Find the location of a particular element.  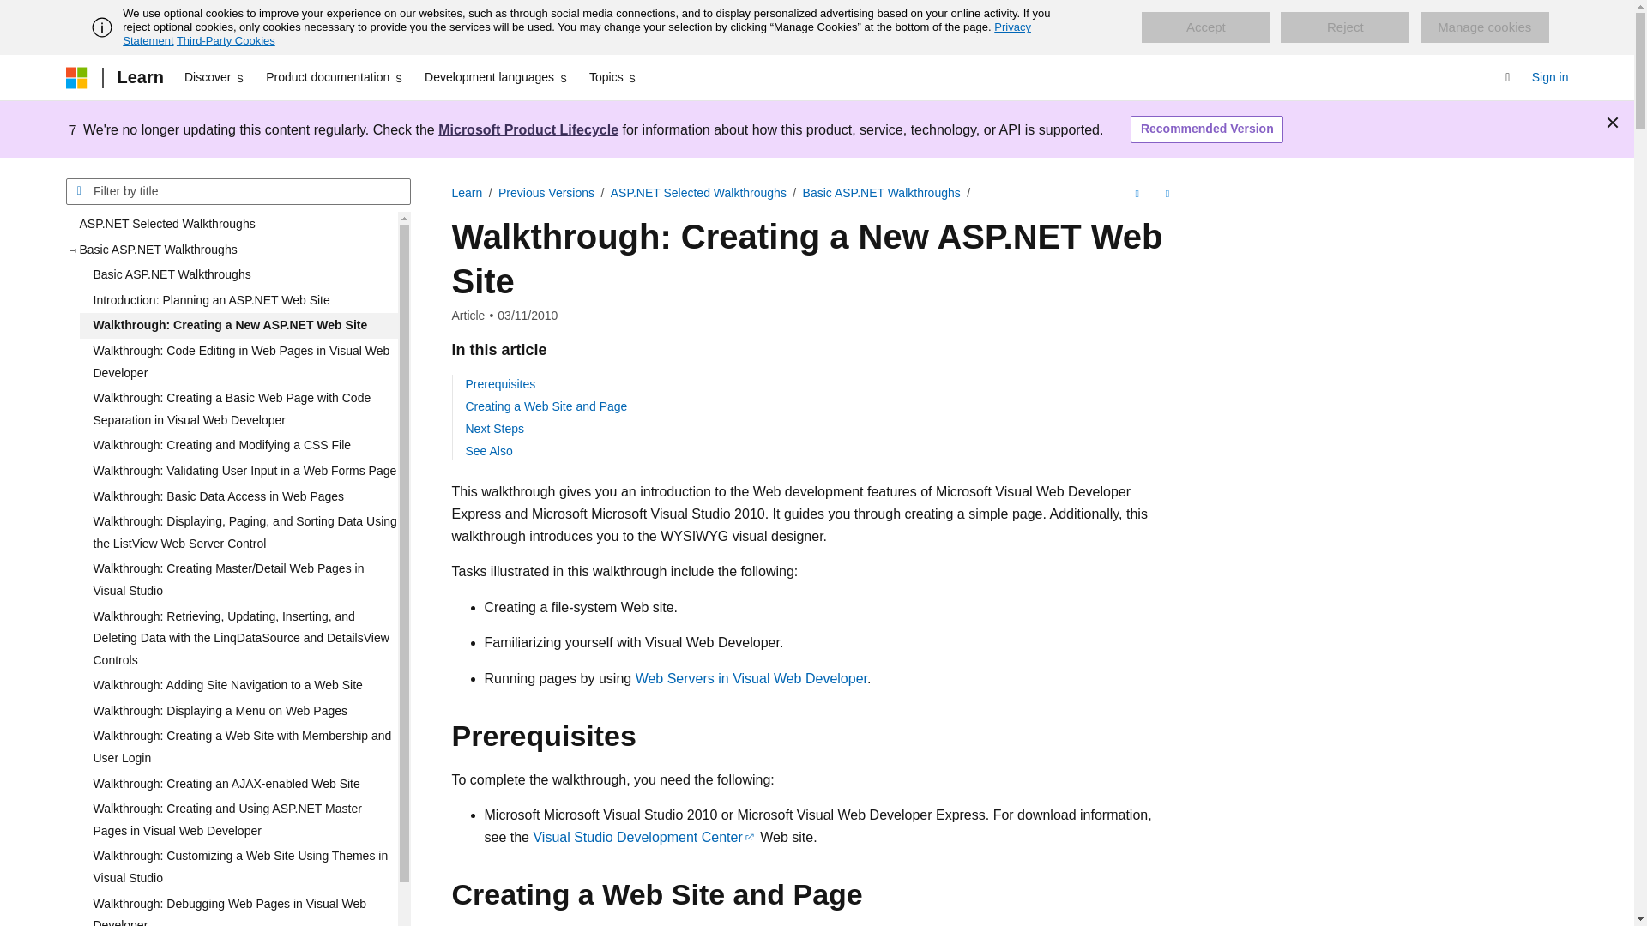

Topics is located at coordinates (614, 77).